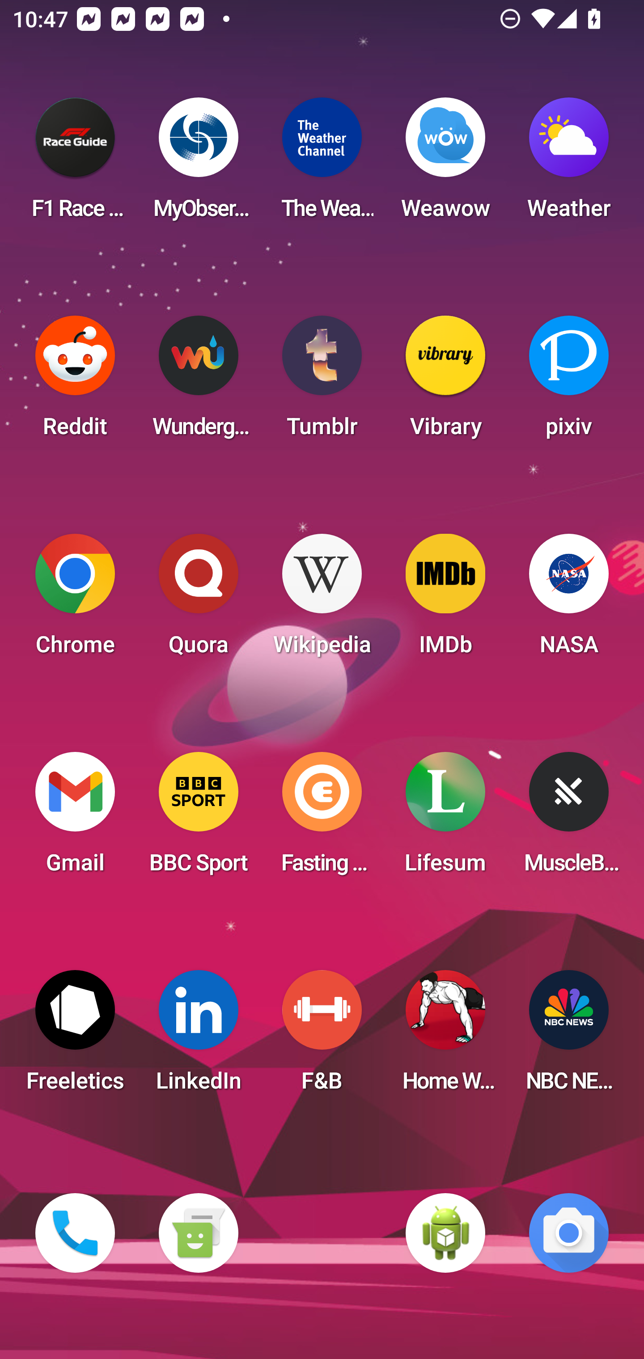  Describe the element at coordinates (322, 164) in the screenshot. I see `The Weather Channel` at that location.